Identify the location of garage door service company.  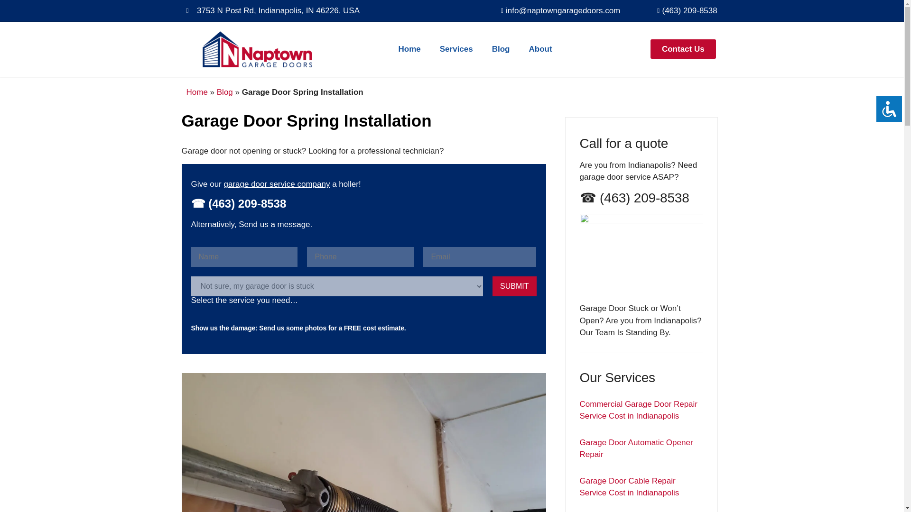
(276, 184).